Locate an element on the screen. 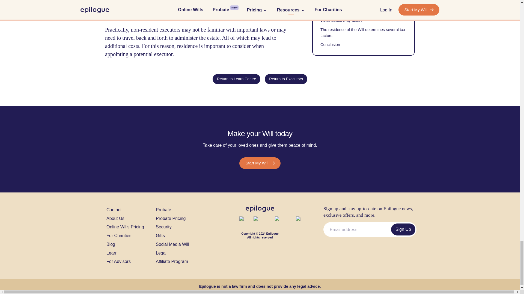 The height and width of the screenshot is (294, 524). Return to Learn Centre is located at coordinates (236, 79).